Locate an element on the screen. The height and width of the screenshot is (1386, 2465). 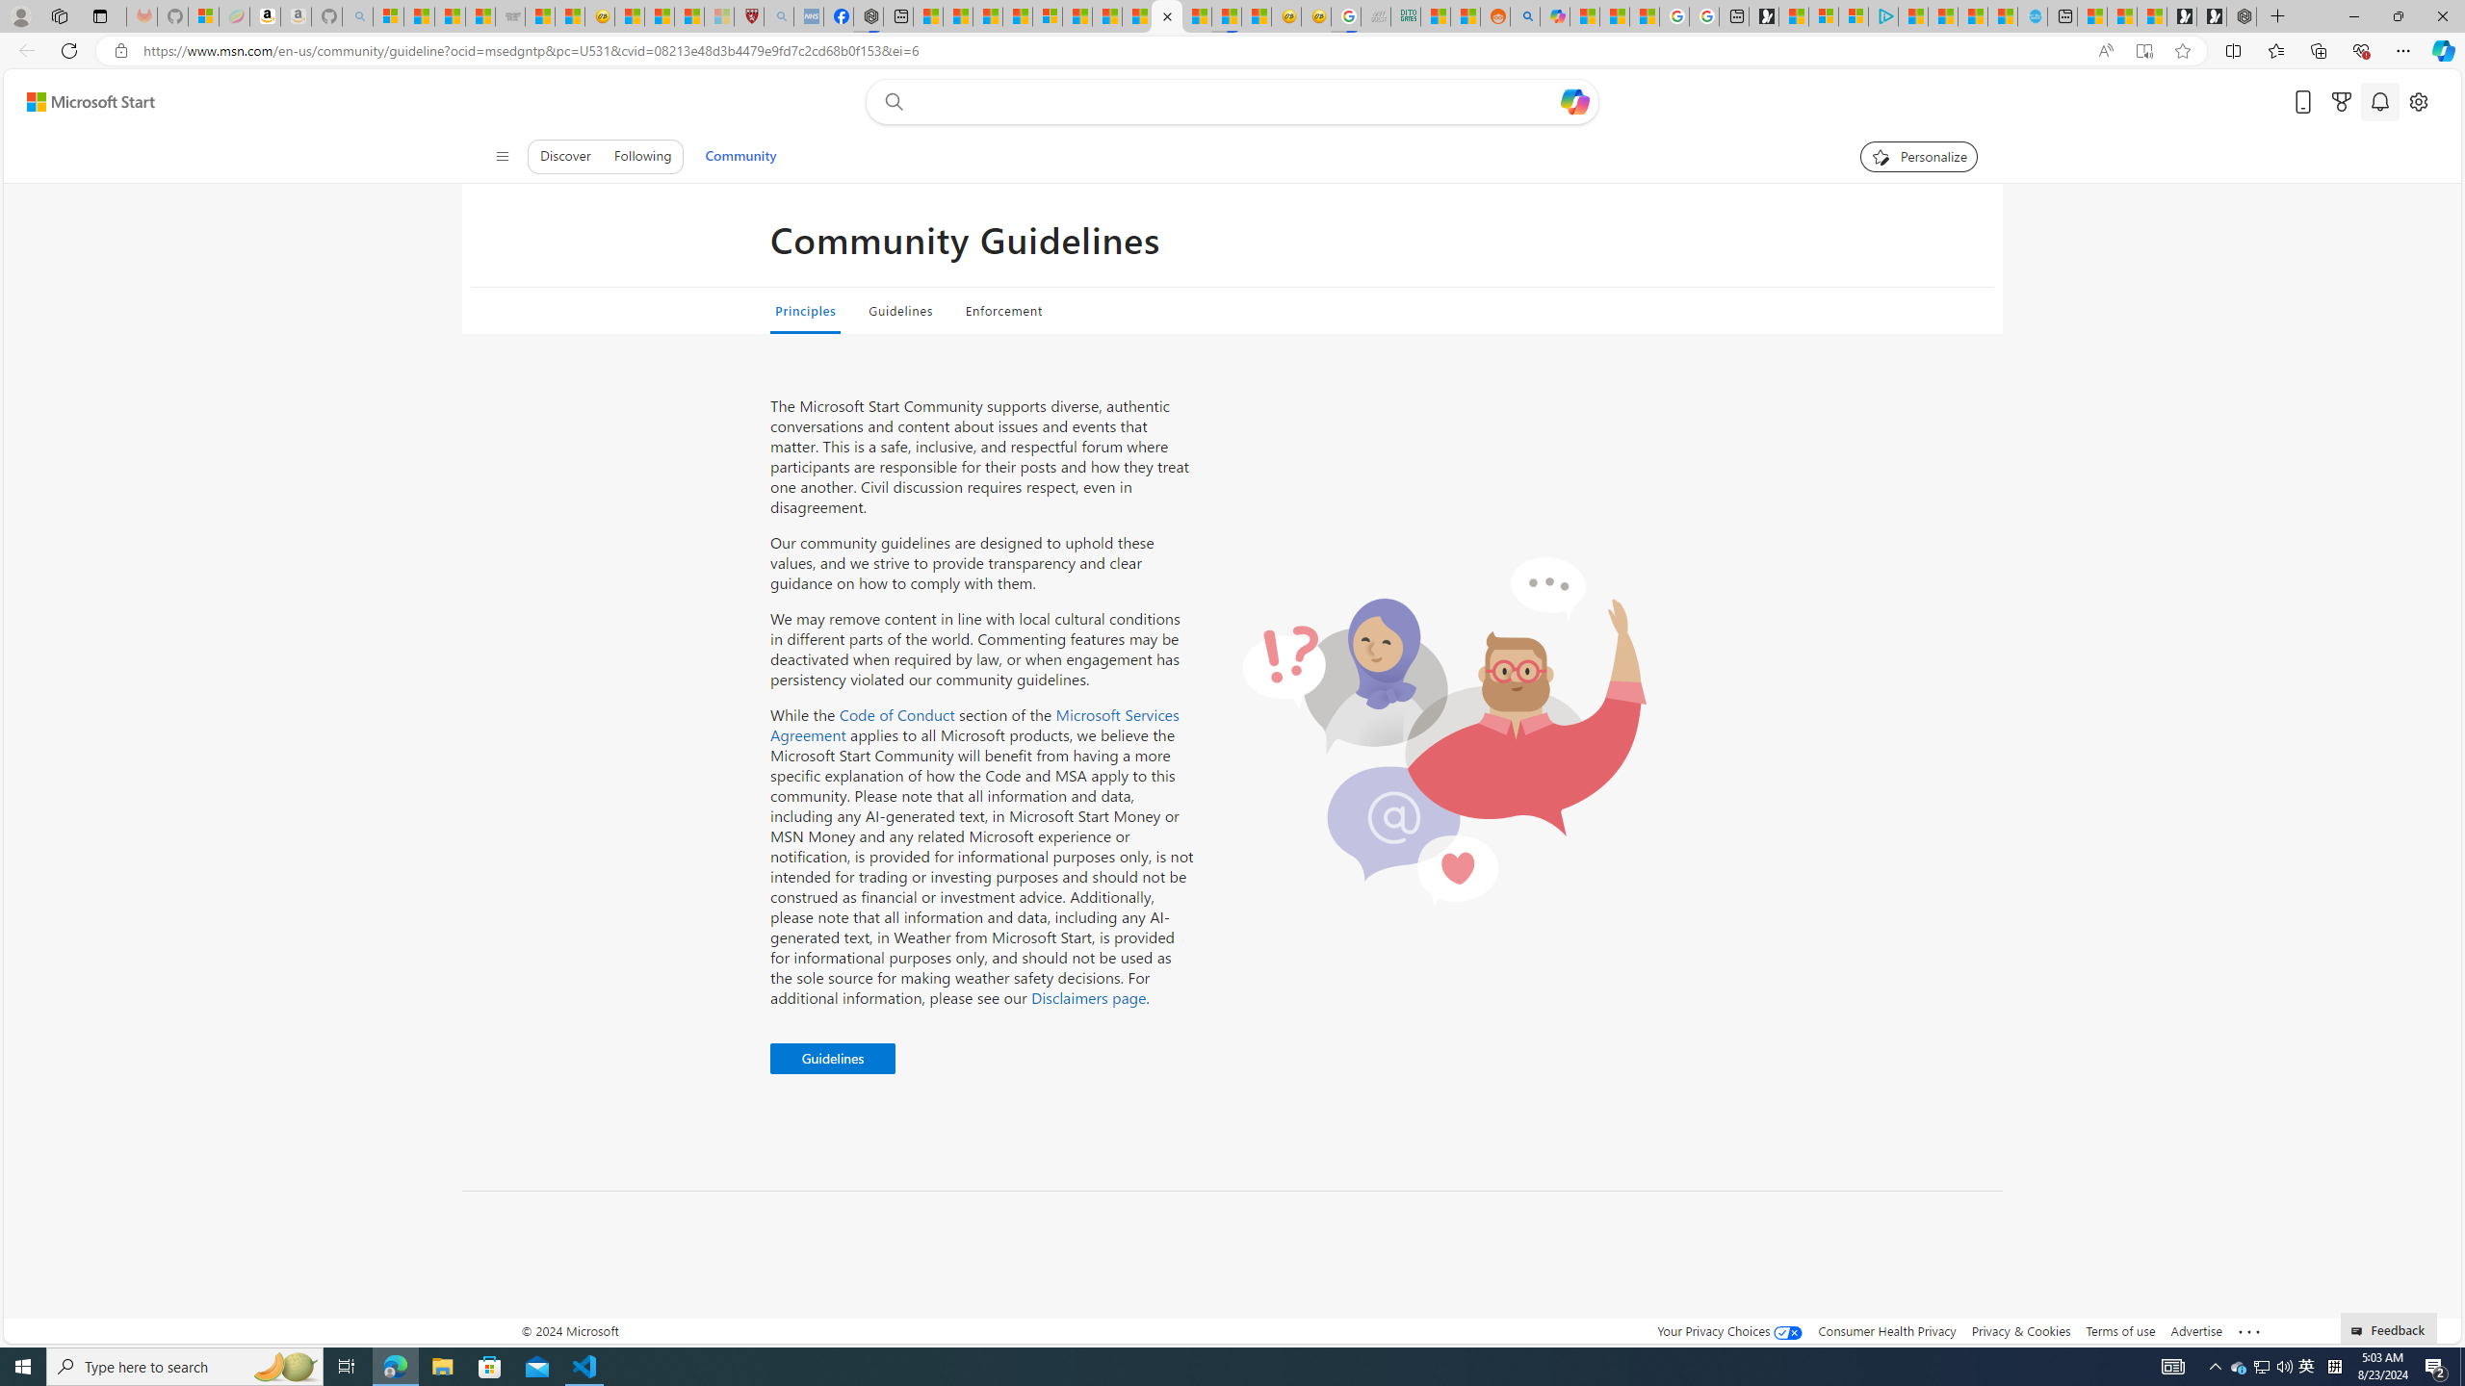
Microsoft account | Privacy is located at coordinates (1854, 16).